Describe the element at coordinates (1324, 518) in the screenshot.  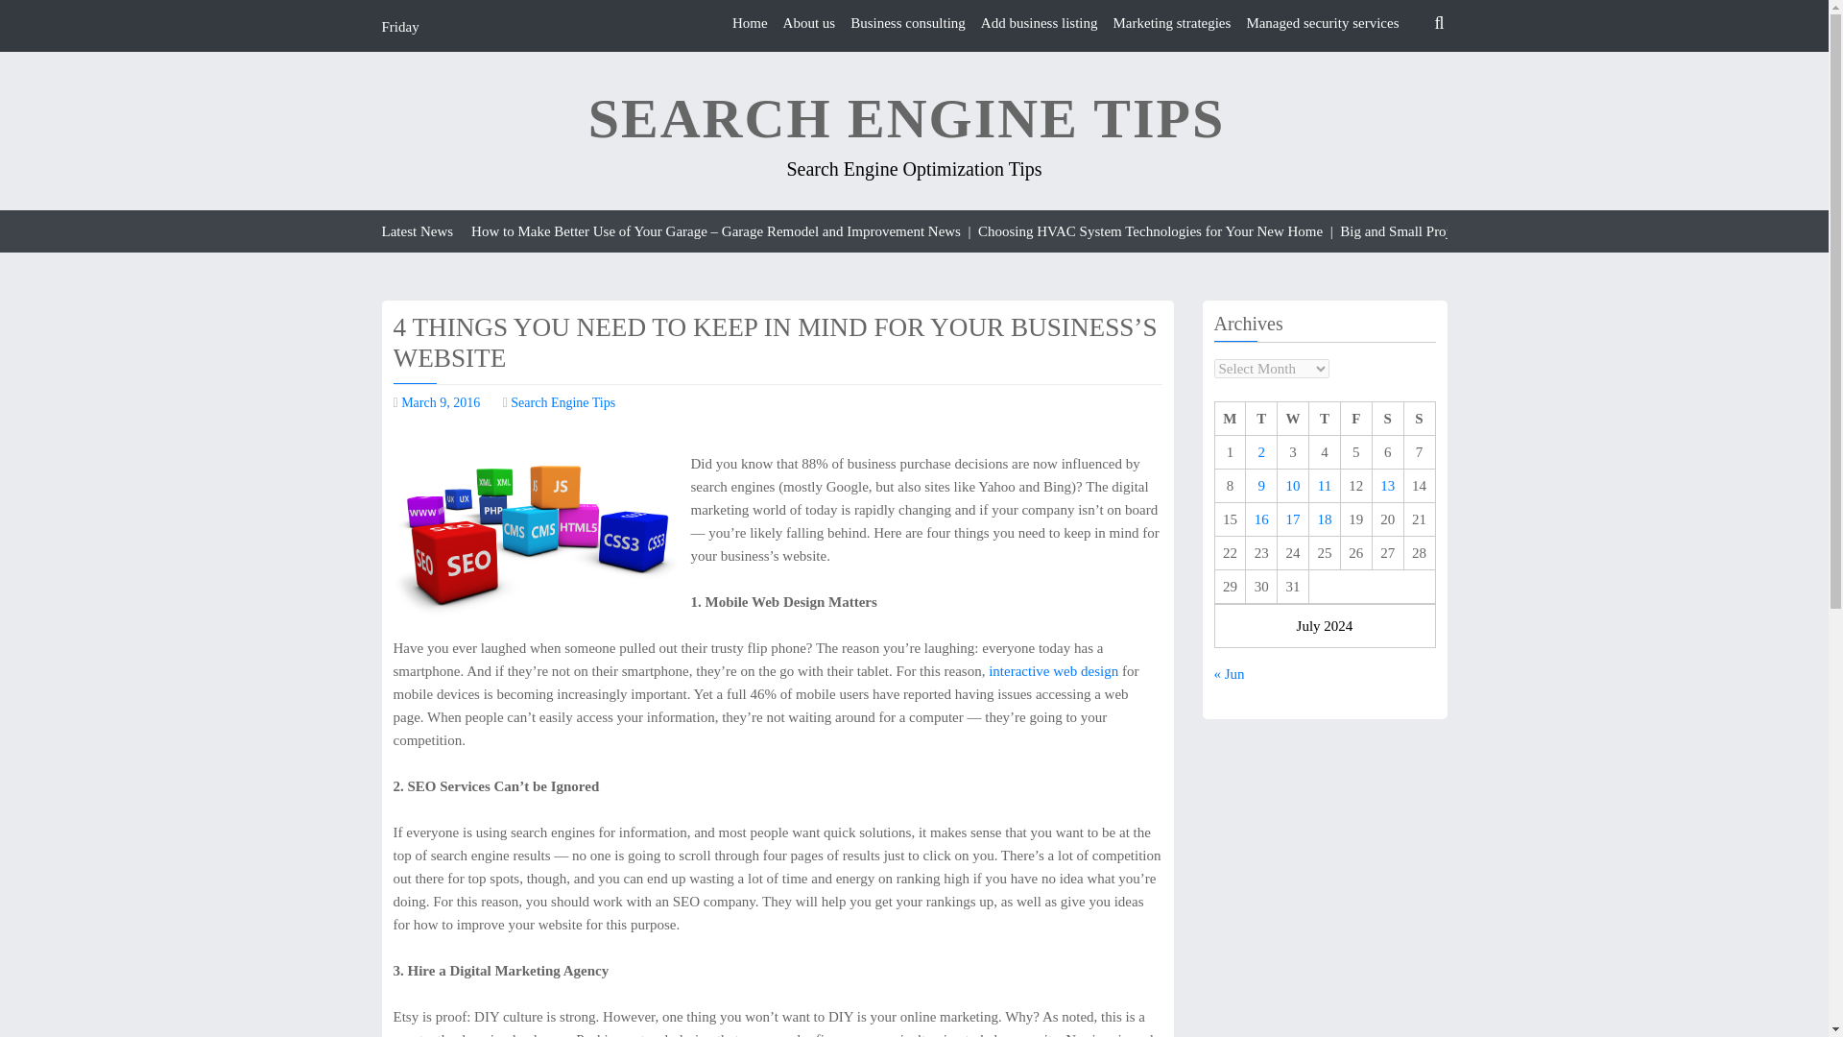
I see `18` at that location.